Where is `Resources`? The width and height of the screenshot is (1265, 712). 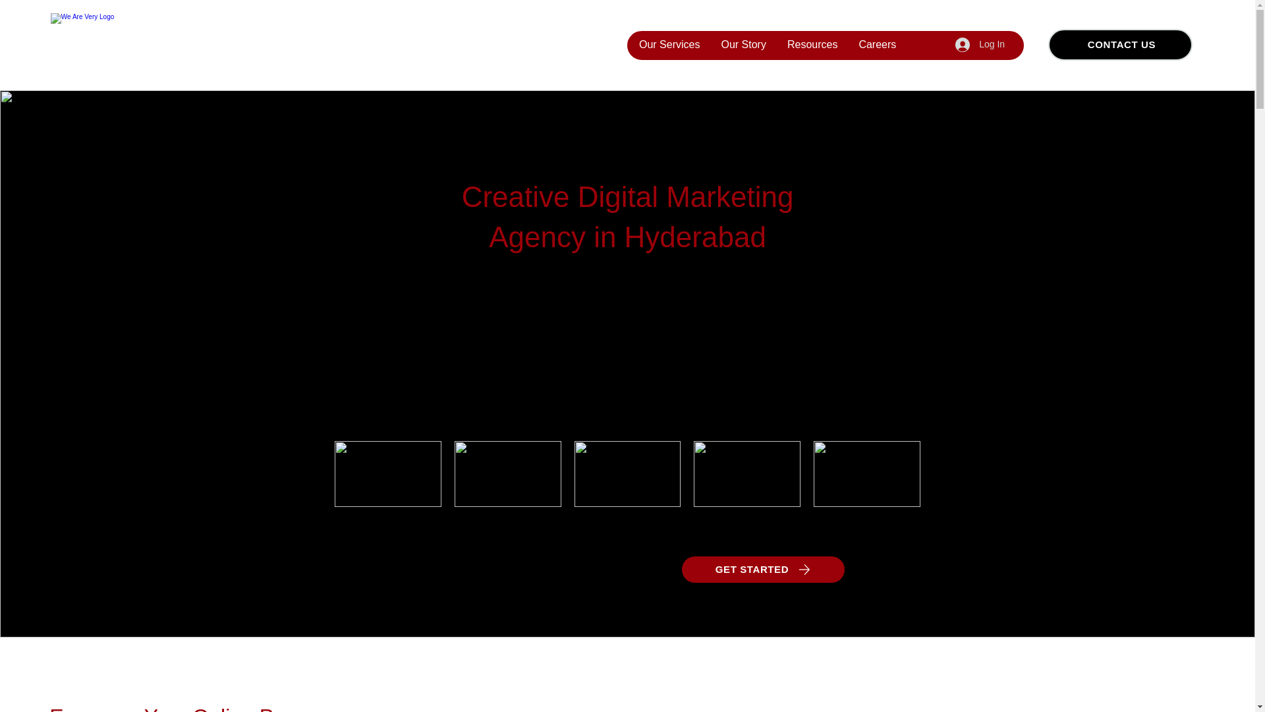 Resources is located at coordinates (812, 45).